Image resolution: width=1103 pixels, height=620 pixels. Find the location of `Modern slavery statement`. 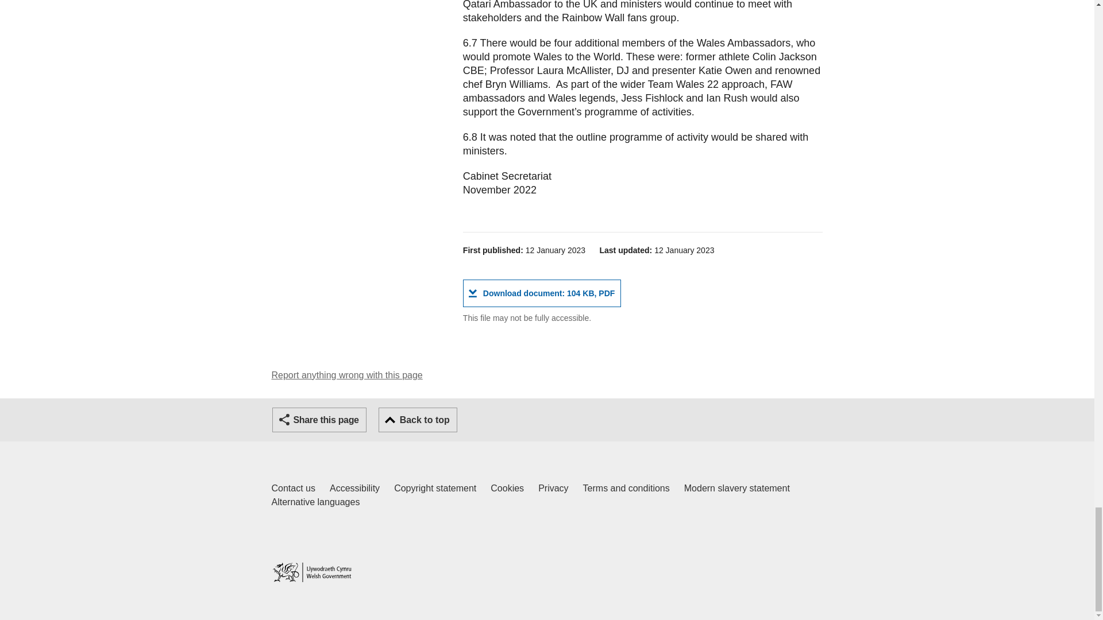

Modern slavery statement is located at coordinates (626, 488).